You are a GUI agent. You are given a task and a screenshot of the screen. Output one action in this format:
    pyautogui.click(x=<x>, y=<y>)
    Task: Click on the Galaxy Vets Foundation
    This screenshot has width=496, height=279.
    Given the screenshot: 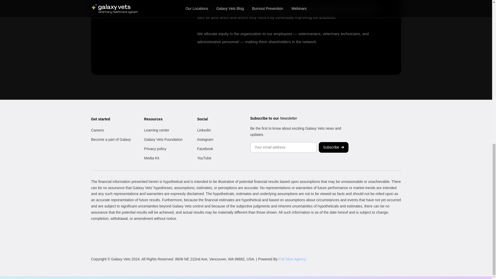 What is the action you would take?
    pyautogui.click(x=163, y=139)
    